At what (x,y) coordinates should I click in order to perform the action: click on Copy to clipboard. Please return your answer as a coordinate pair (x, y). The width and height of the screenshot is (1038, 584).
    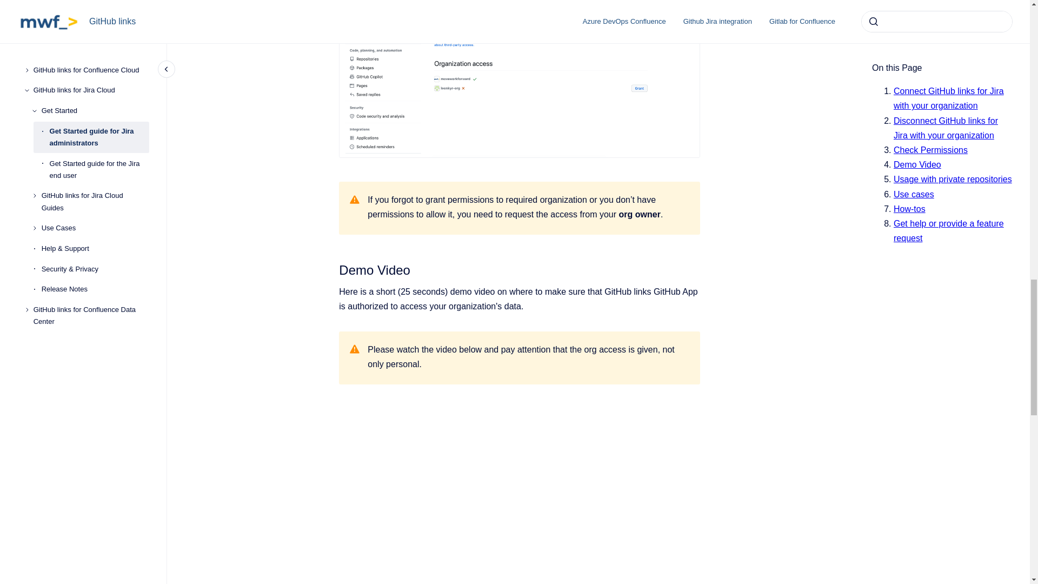
    Looking at the image, I should click on (334, 269).